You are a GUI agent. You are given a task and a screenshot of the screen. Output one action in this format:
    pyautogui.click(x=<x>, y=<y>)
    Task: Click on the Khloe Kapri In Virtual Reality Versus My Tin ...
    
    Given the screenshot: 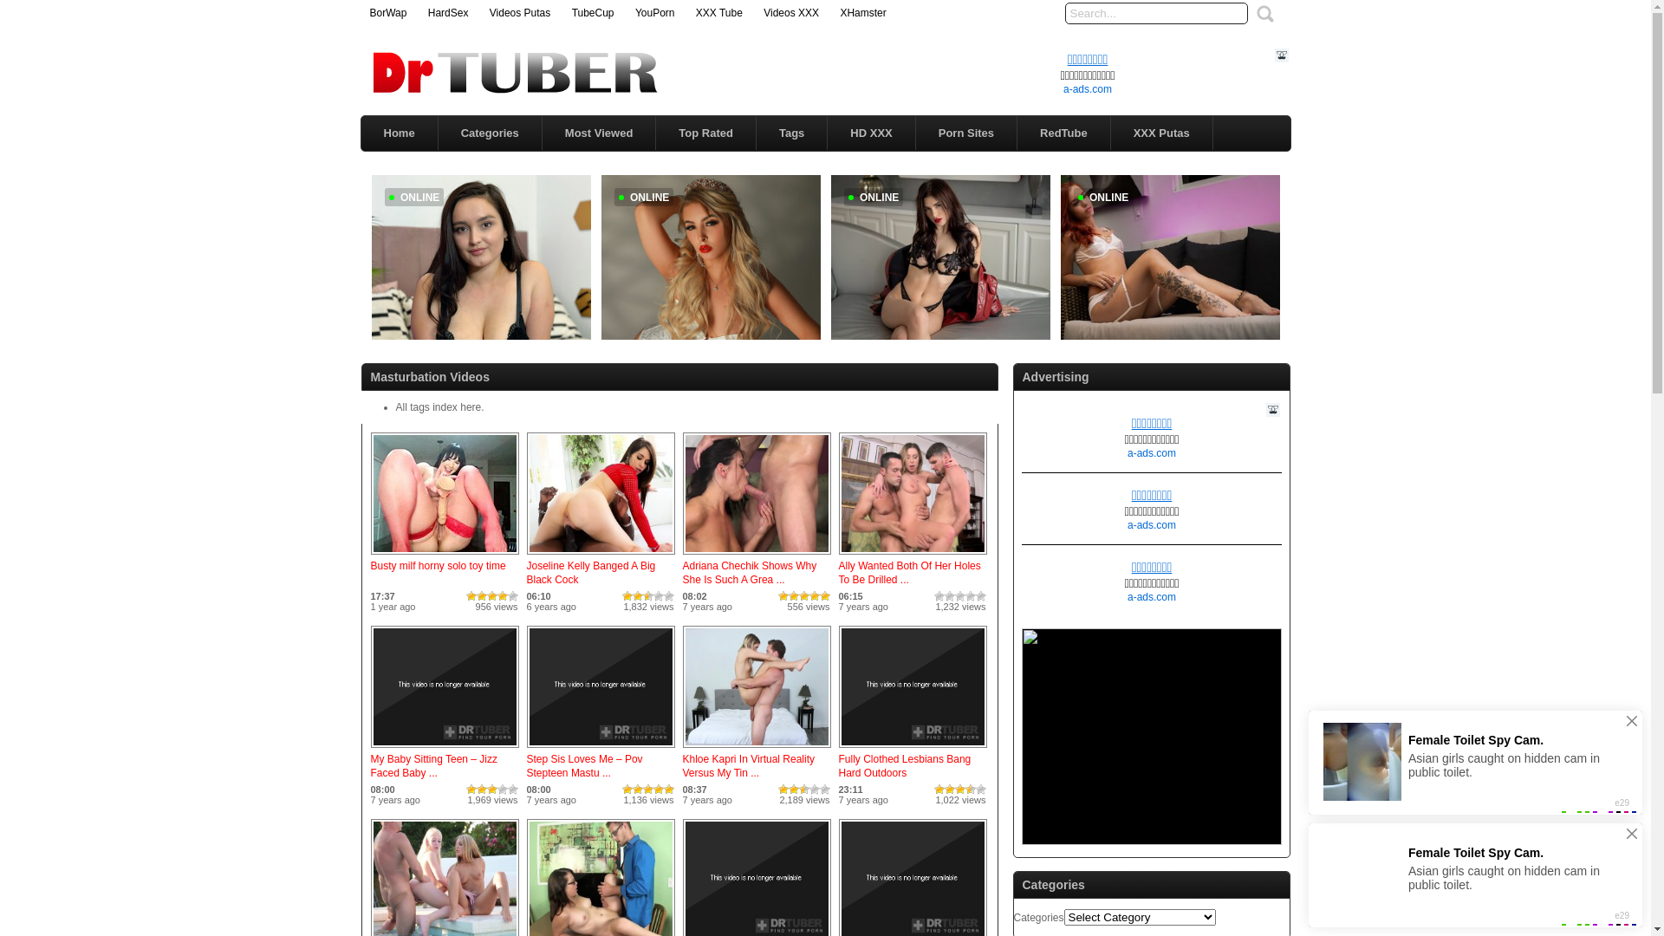 What is the action you would take?
    pyautogui.click(x=749, y=766)
    